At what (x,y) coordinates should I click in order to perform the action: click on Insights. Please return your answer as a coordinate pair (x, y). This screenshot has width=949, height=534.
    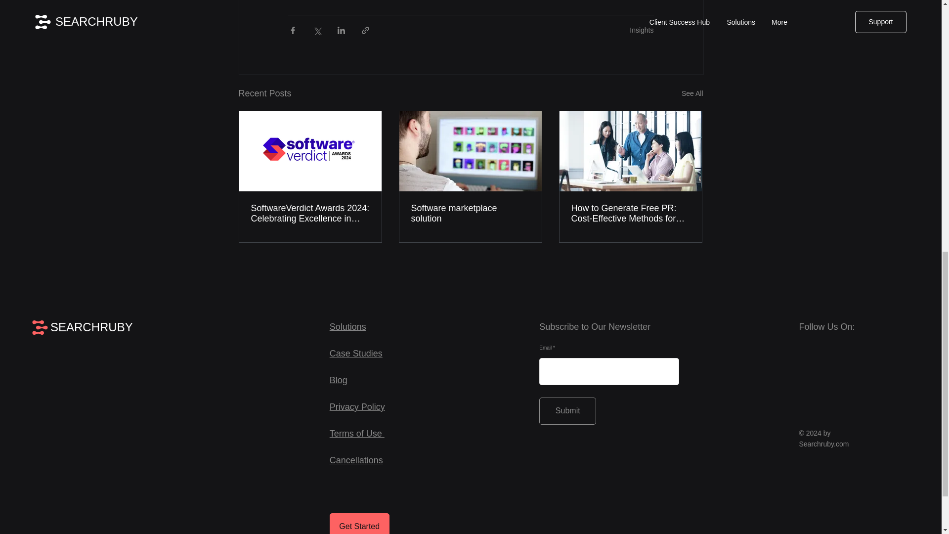
    Looking at the image, I should click on (642, 30).